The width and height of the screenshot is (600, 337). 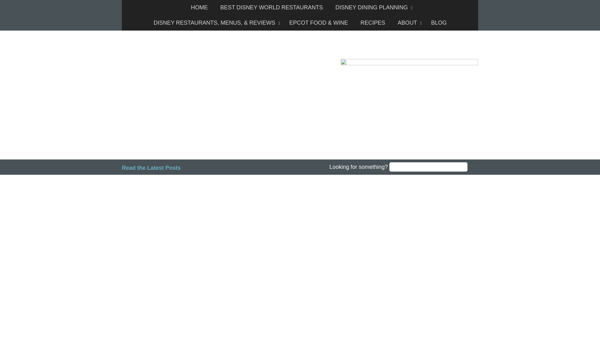 What do you see at coordinates (372, 7) in the screenshot?
I see `DISNEY DINING PLANNING` at bounding box center [372, 7].